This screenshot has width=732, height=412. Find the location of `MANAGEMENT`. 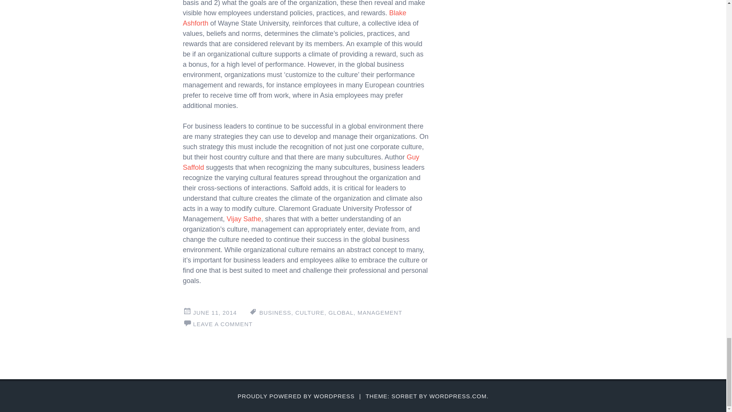

MANAGEMENT is located at coordinates (380, 313).